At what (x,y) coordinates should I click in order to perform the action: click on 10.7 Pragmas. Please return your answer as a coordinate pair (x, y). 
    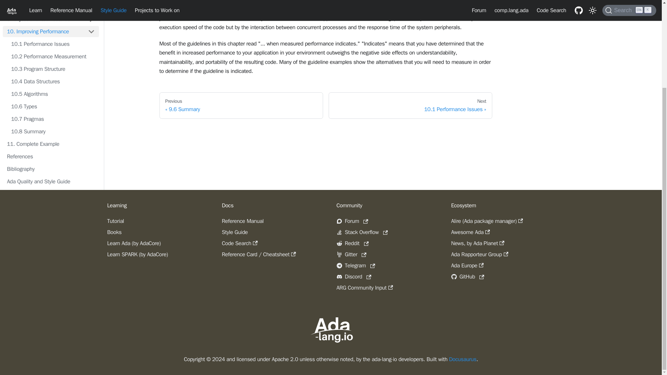
    Looking at the image, I should click on (53, 119).